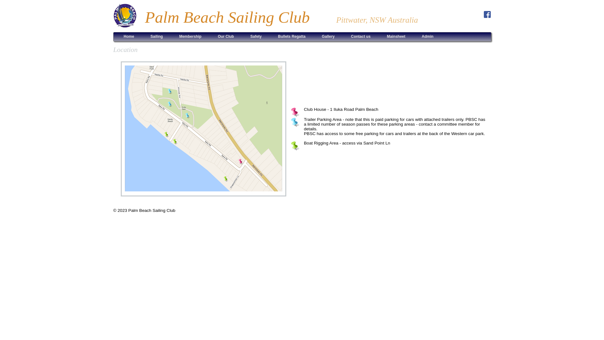 This screenshot has height=340, width=604. What do you see at coordinates (226, 37) in the screenshot?
I see `Our Club` at bounding box center [226, 37].